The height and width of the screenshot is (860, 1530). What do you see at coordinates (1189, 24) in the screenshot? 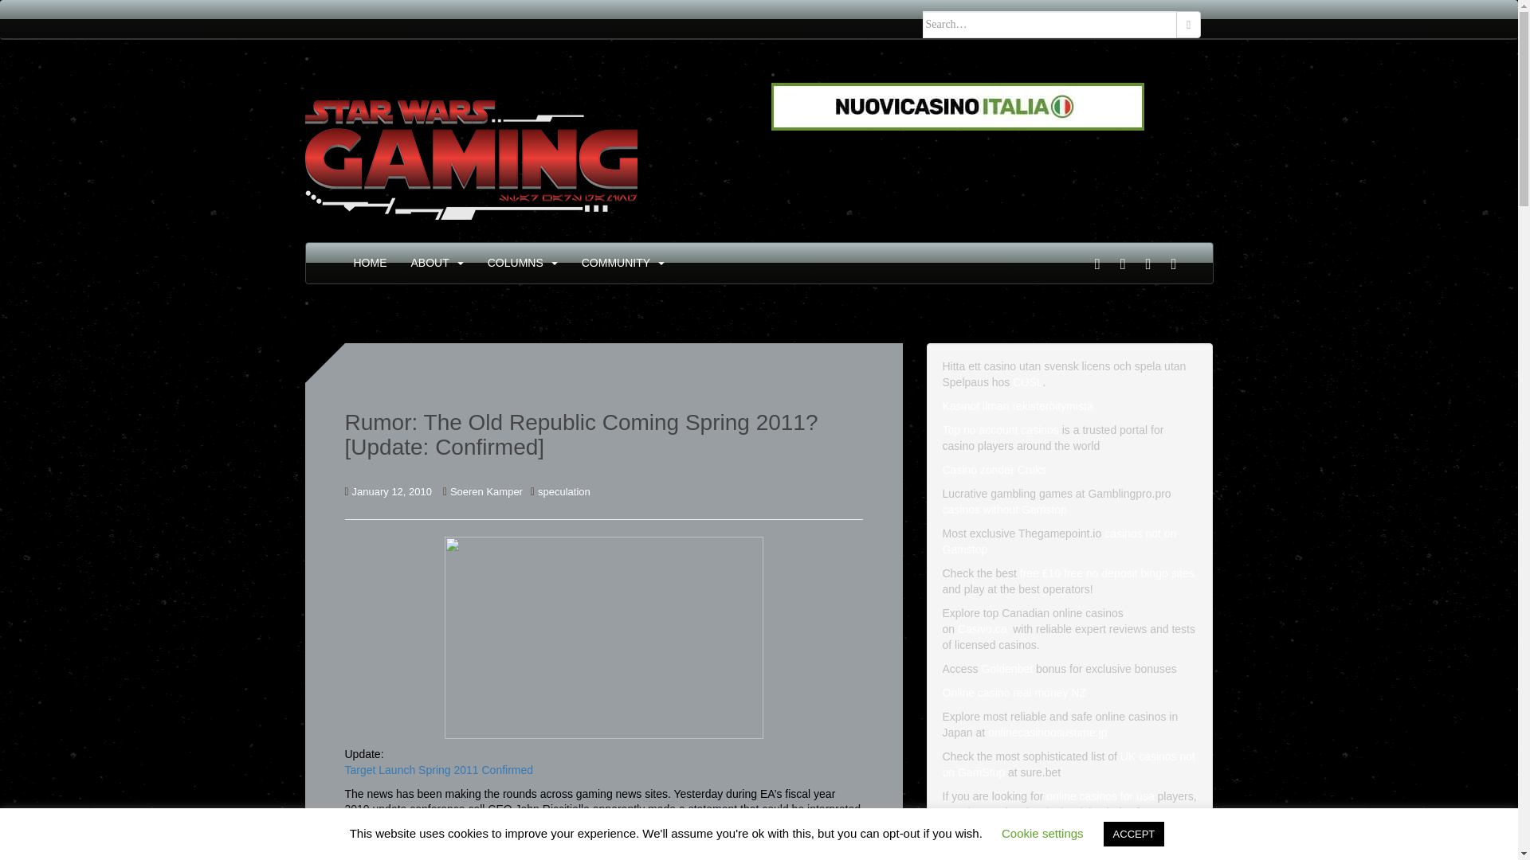
I see `Search` at bounding box center [1189, 24].